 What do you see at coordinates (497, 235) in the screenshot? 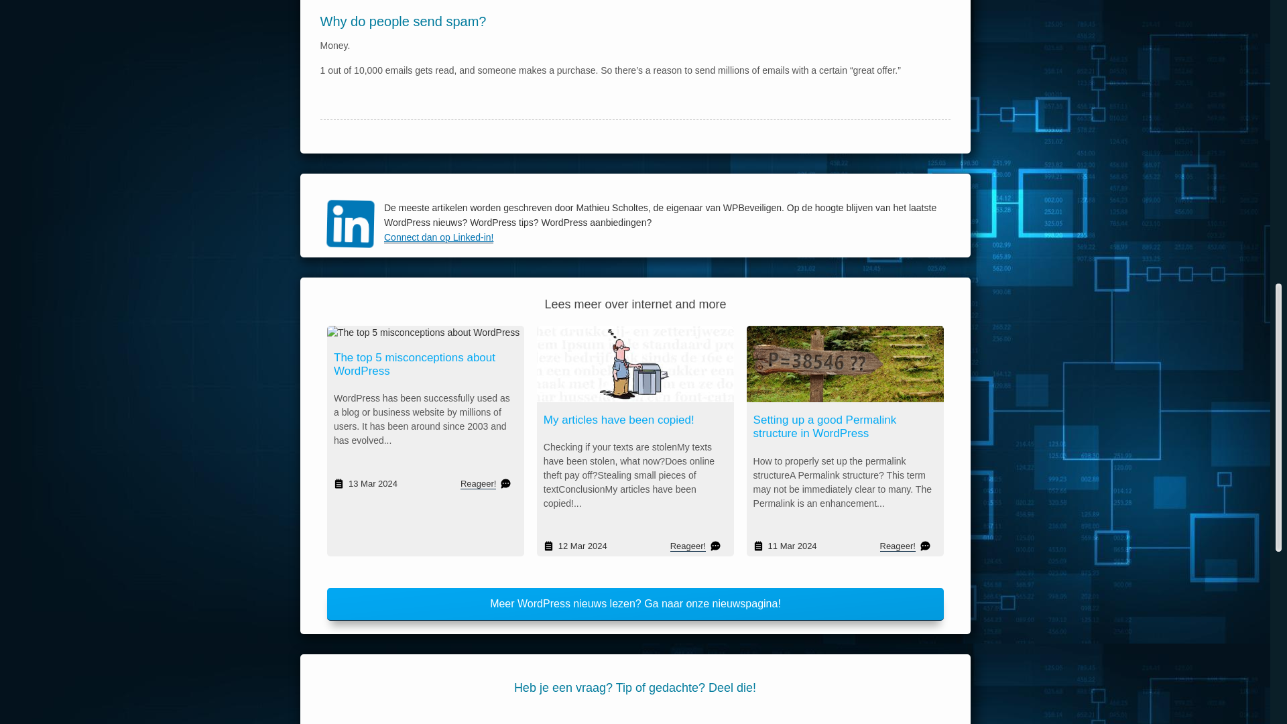
I see `Connect dan op Linked-in!` at bounding box center [497, 235].